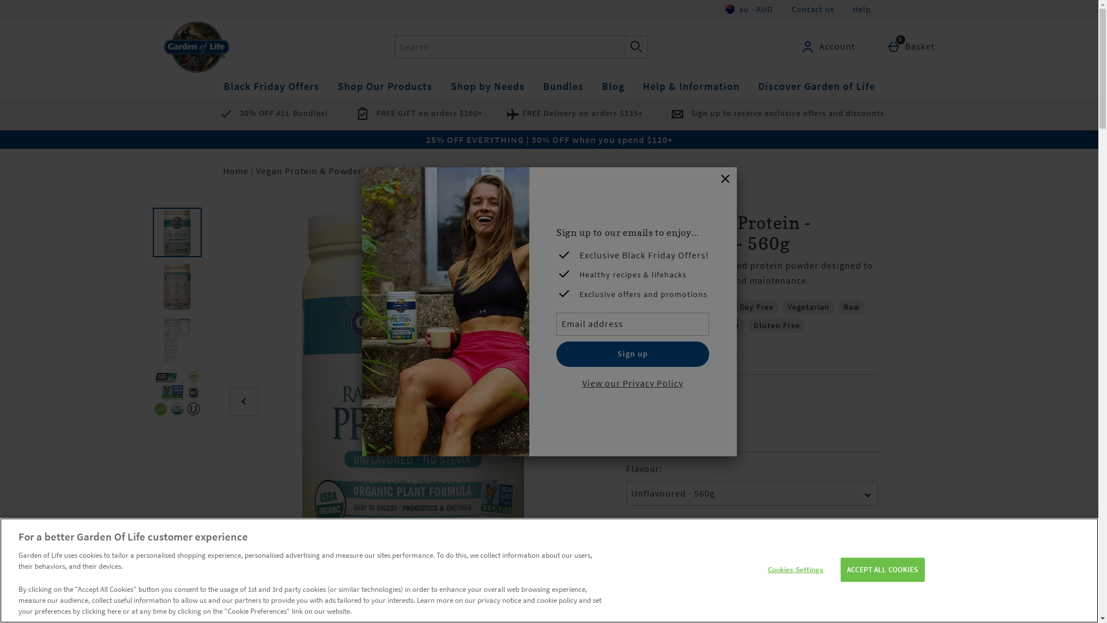 This screenshot has width=1107, height=623. Describe the element at coordinates (796, 570) in the screenshot. I see `Cookies Settings` at that location.